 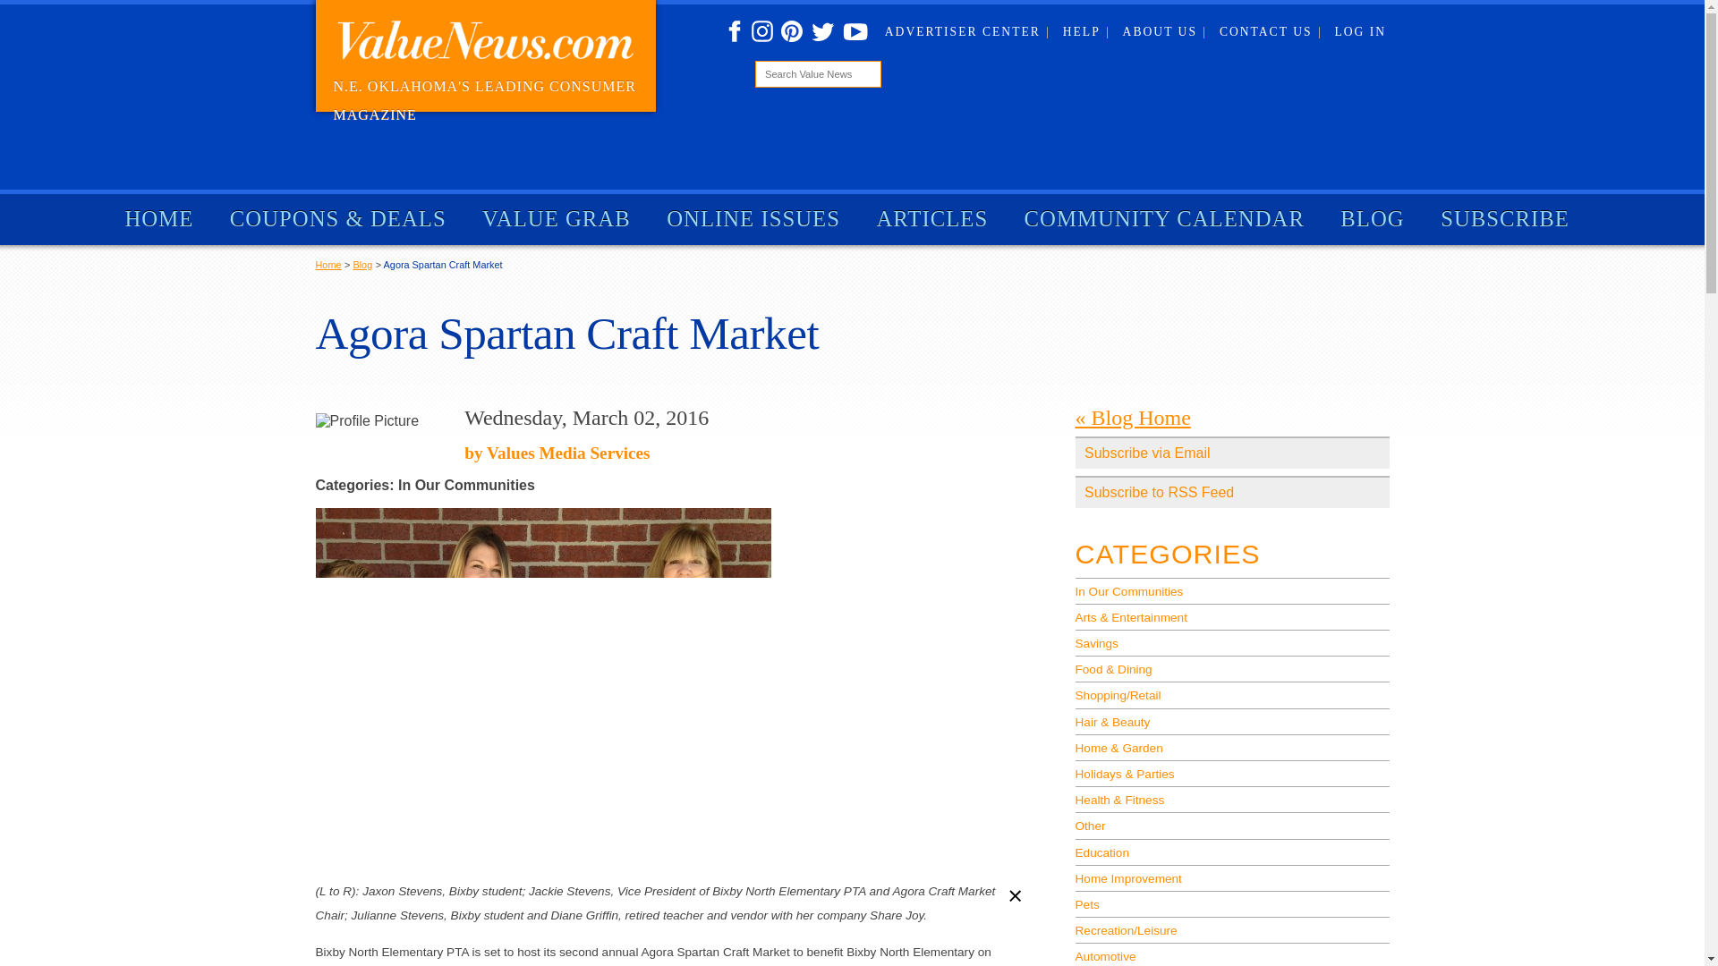 I want to click on Subscribe to RSS Feed, so click(x=1232, y=492).